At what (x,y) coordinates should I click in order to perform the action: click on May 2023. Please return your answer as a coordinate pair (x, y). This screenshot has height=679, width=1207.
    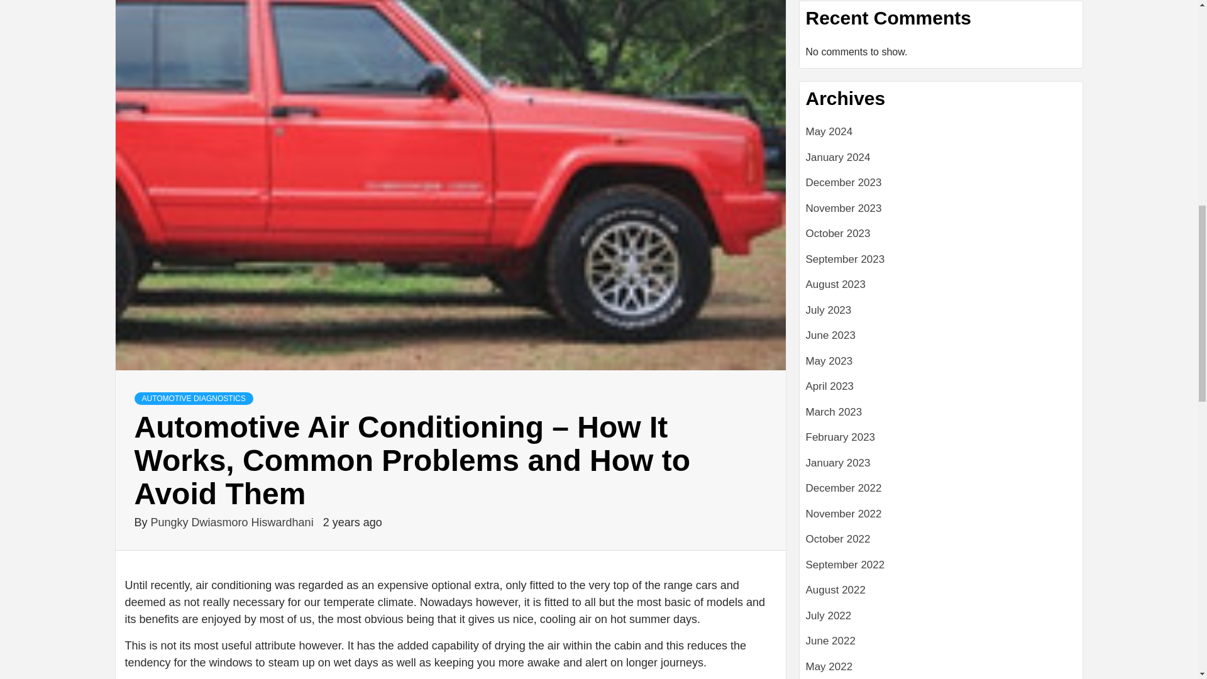
    Looking at the image, I should click on (941, 366).